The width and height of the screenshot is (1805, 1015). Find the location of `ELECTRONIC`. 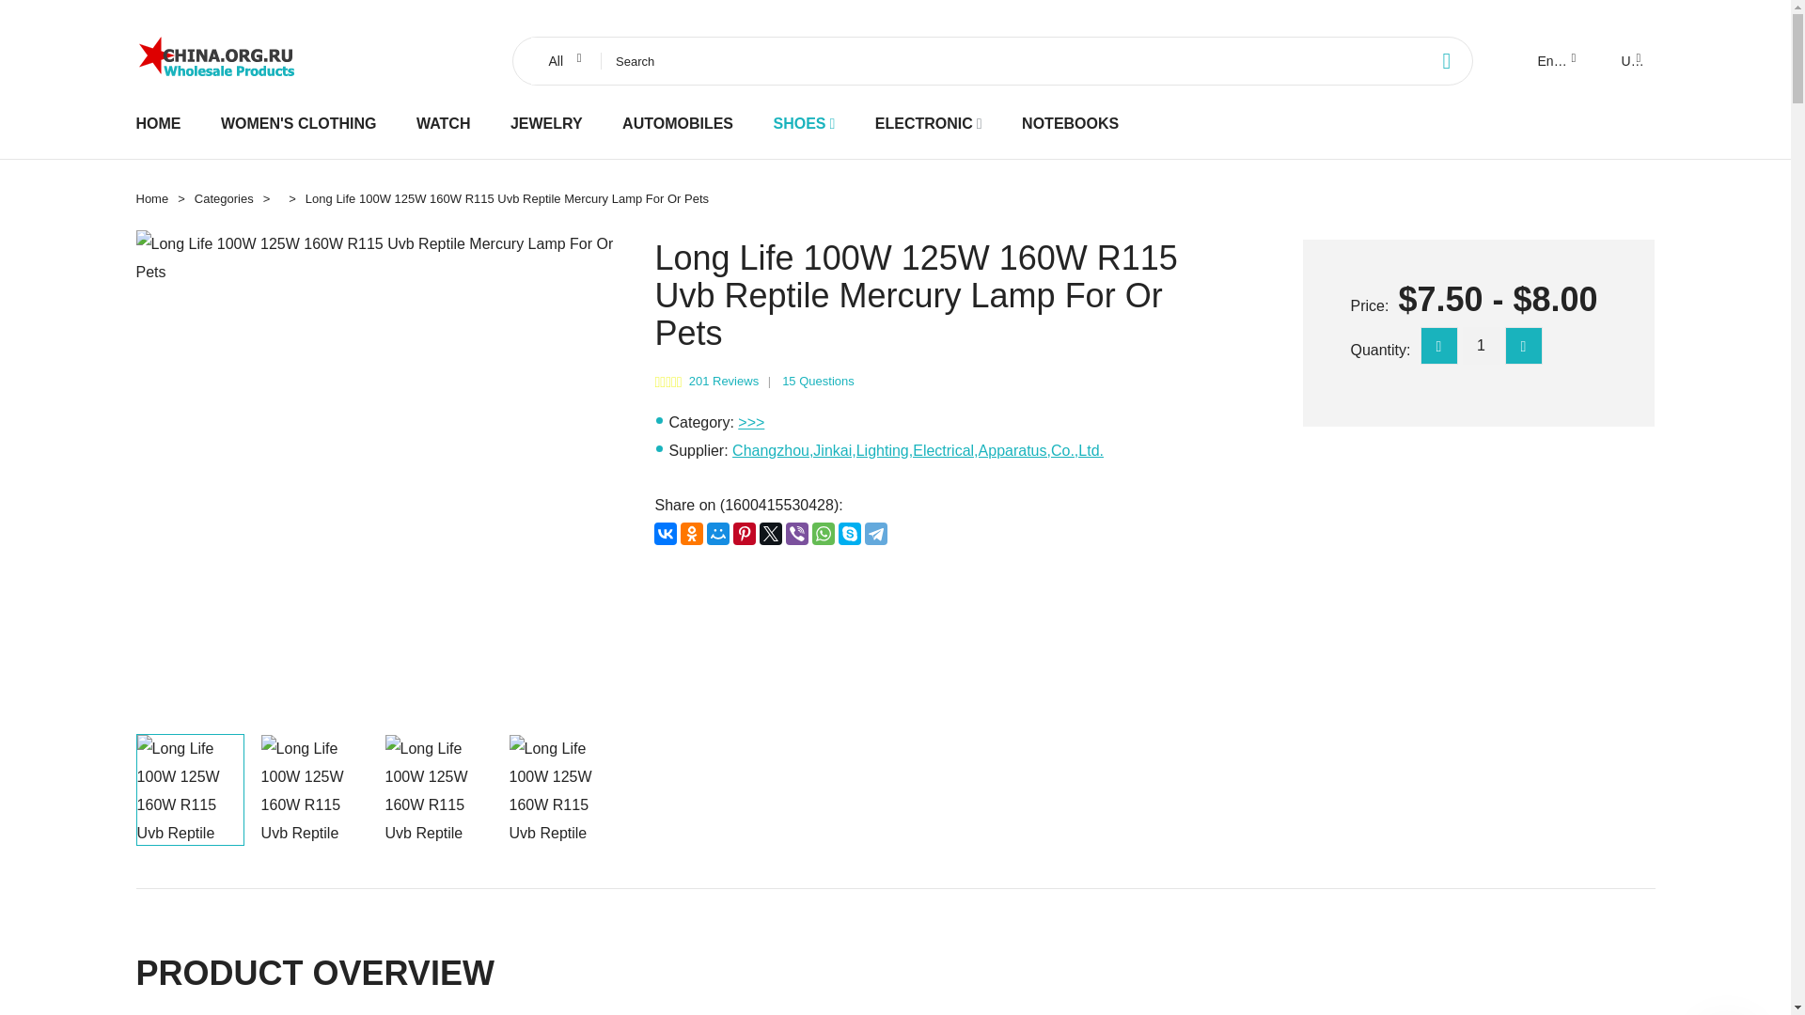

ELECTRONIC is located at coordinates (923, 123).